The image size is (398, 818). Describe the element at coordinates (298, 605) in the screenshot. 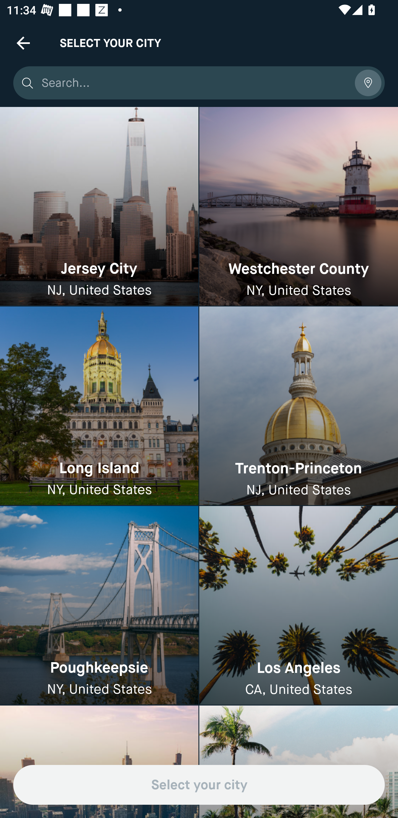

I see `Los Angeles CA, United States` at that location.